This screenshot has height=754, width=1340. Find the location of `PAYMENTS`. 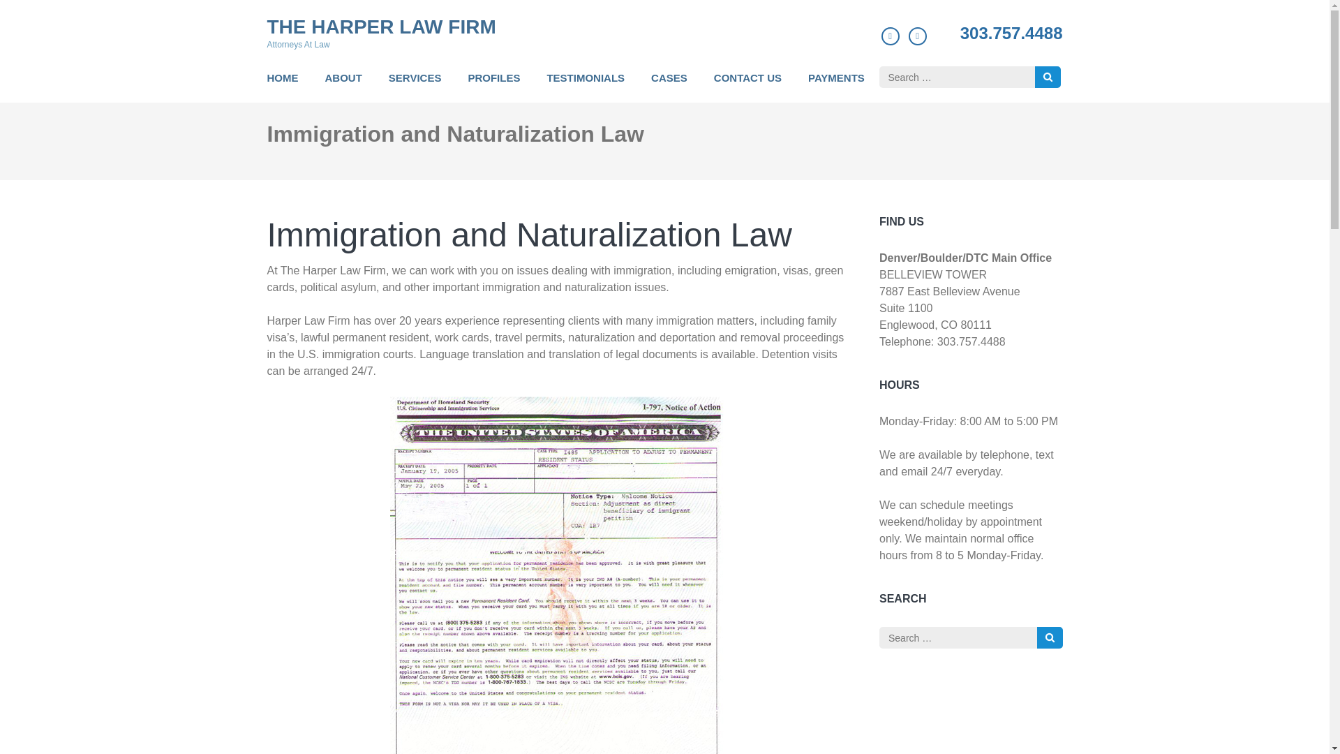

PAYMENTS is located at coordinates (836, 86).